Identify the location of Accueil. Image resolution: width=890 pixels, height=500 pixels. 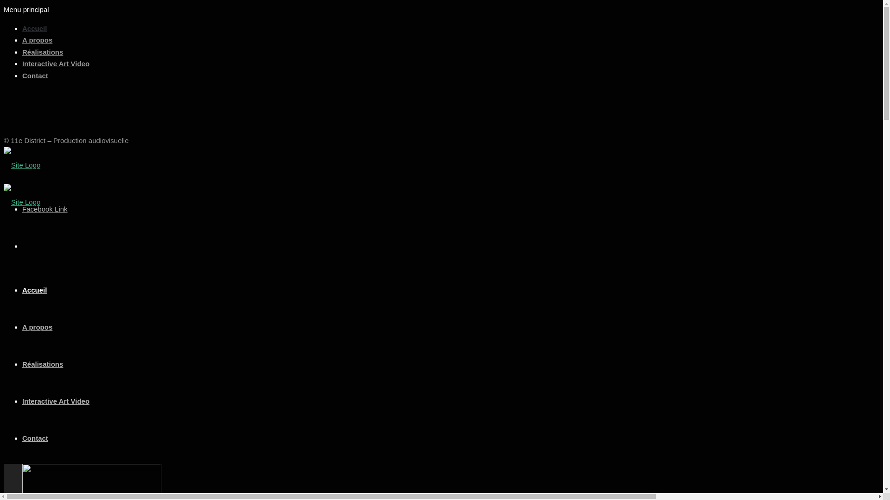
(34, 290).